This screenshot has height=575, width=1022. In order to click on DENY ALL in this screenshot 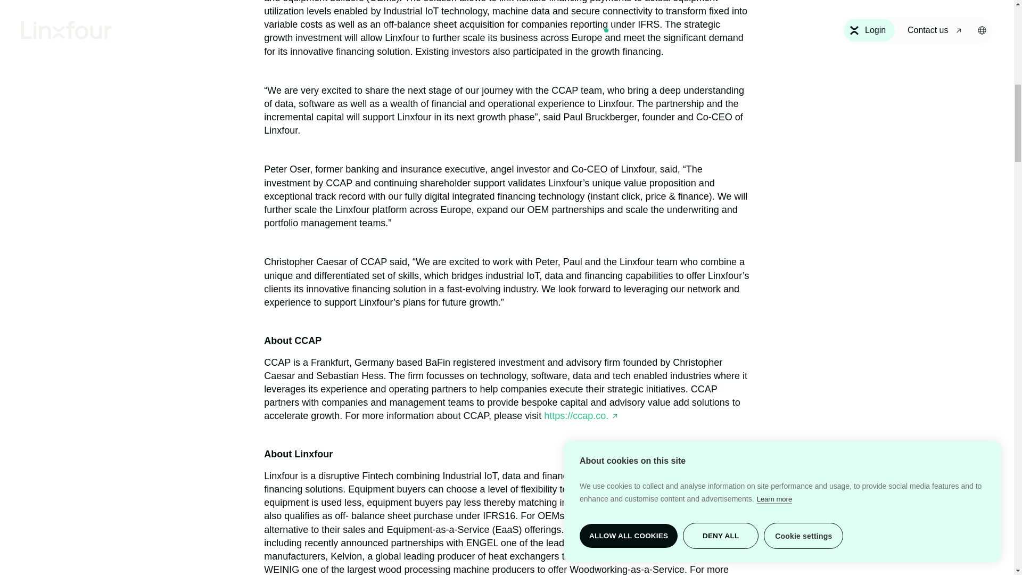, I will do `click(720, 40)`.